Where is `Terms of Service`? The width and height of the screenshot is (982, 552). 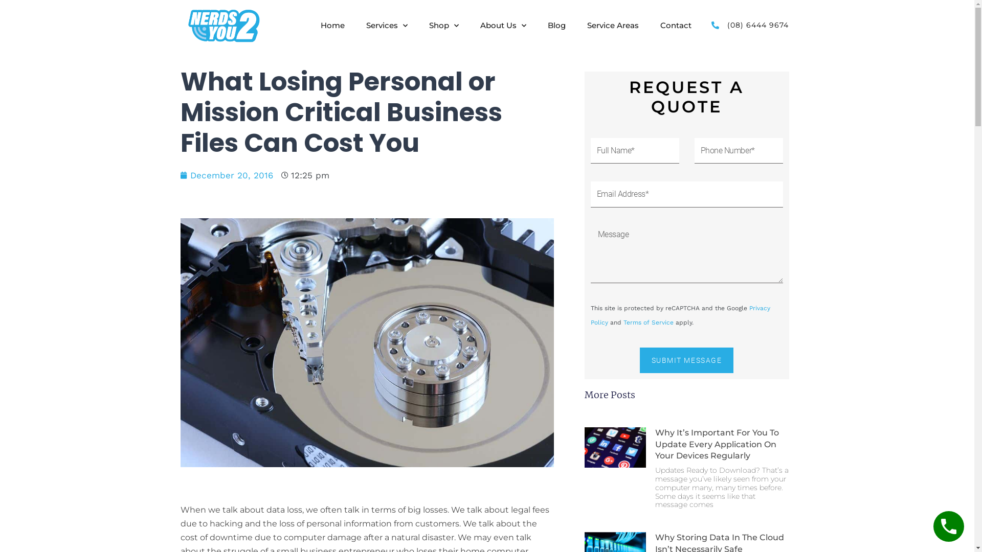 Terms of Service is located at coordinates (648, 322).